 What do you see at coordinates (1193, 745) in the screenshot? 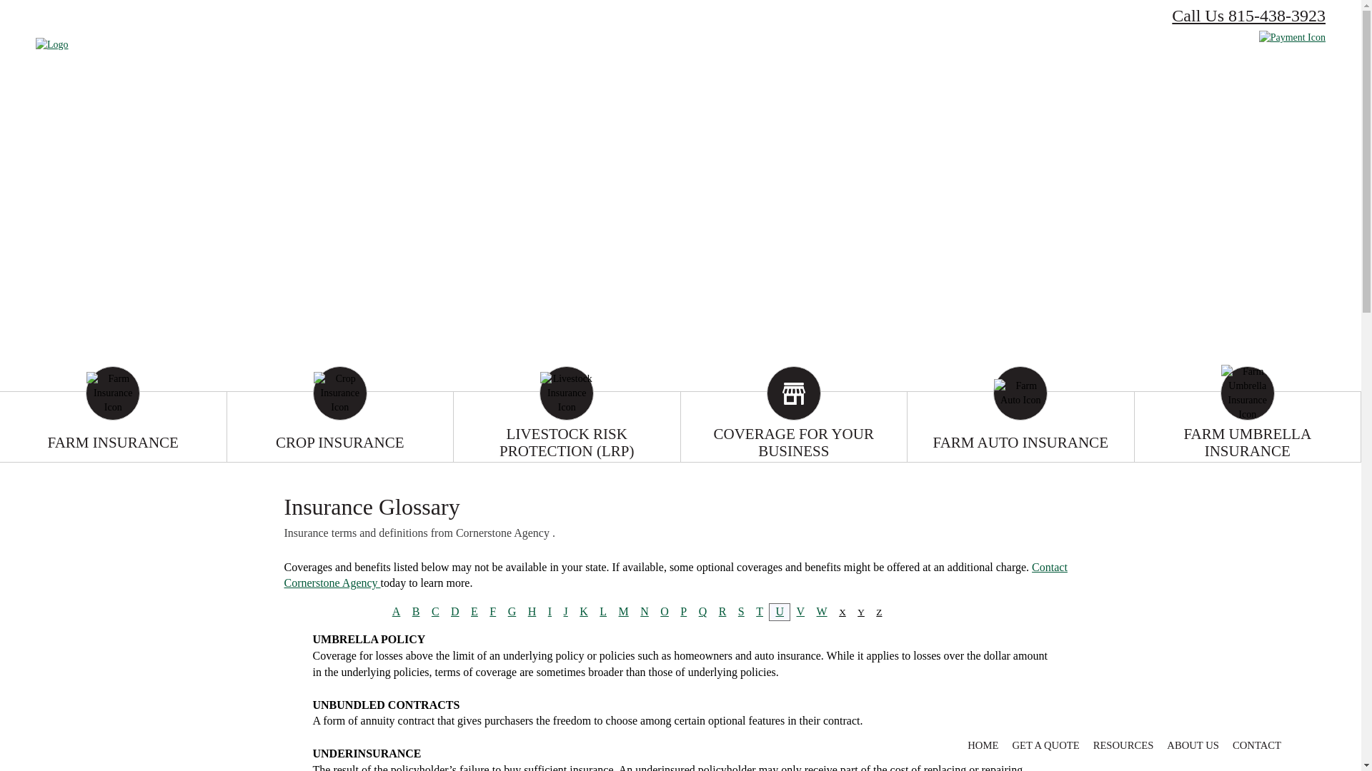
I see `ABOUT US` at bounding box center [1193, 745].